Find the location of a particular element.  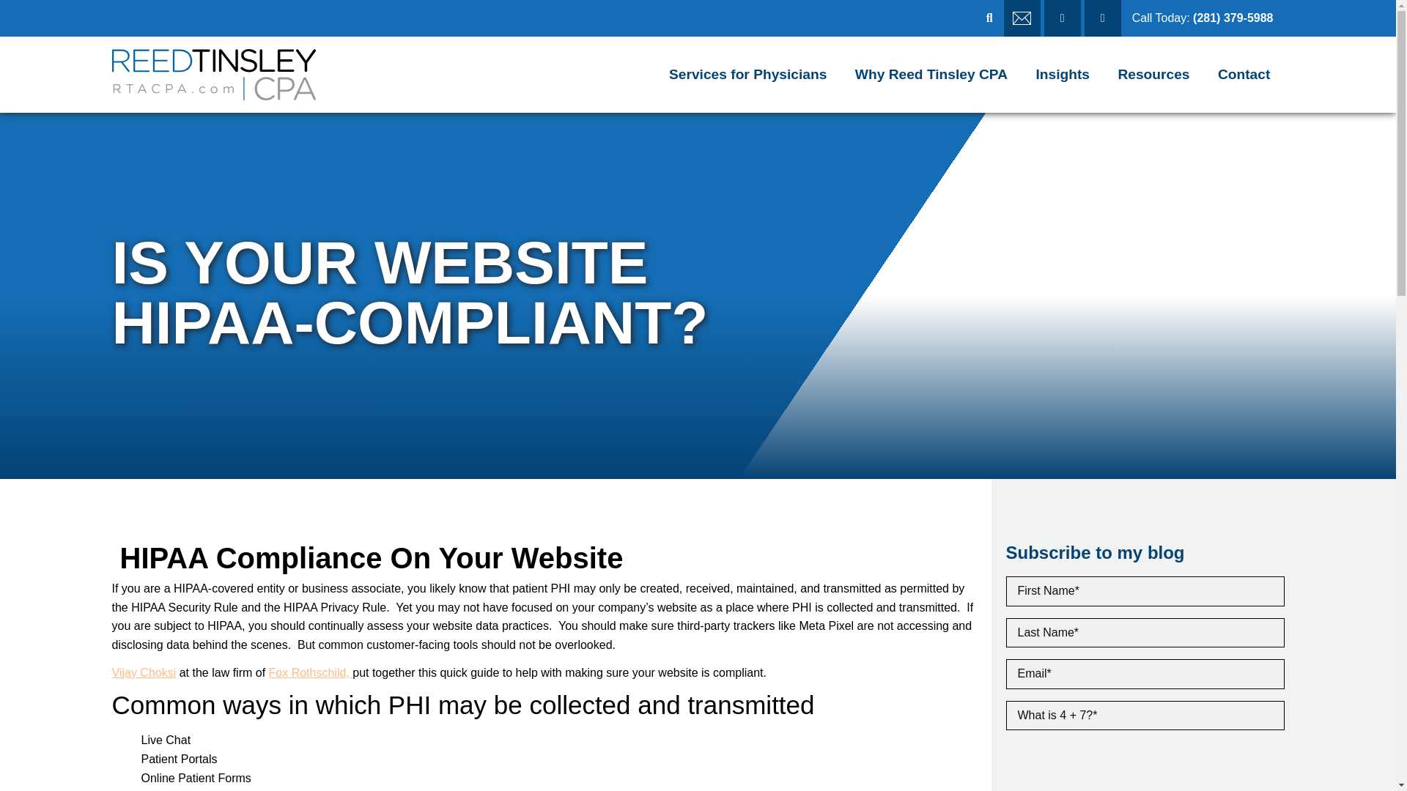

Insights is located at coordinates (1062, 75).